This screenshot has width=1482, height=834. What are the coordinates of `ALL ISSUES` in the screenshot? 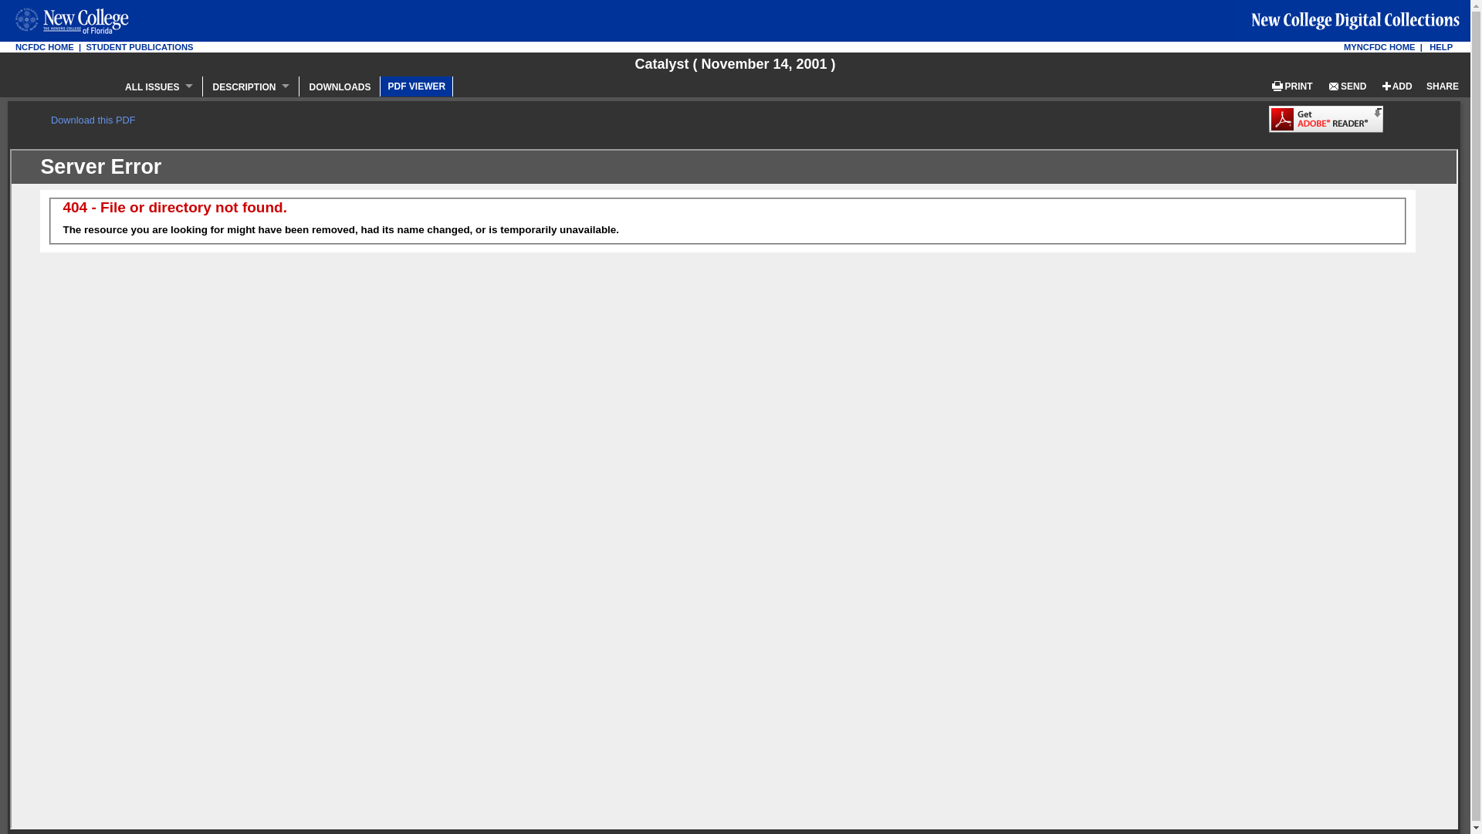 It's located at (159, 86).